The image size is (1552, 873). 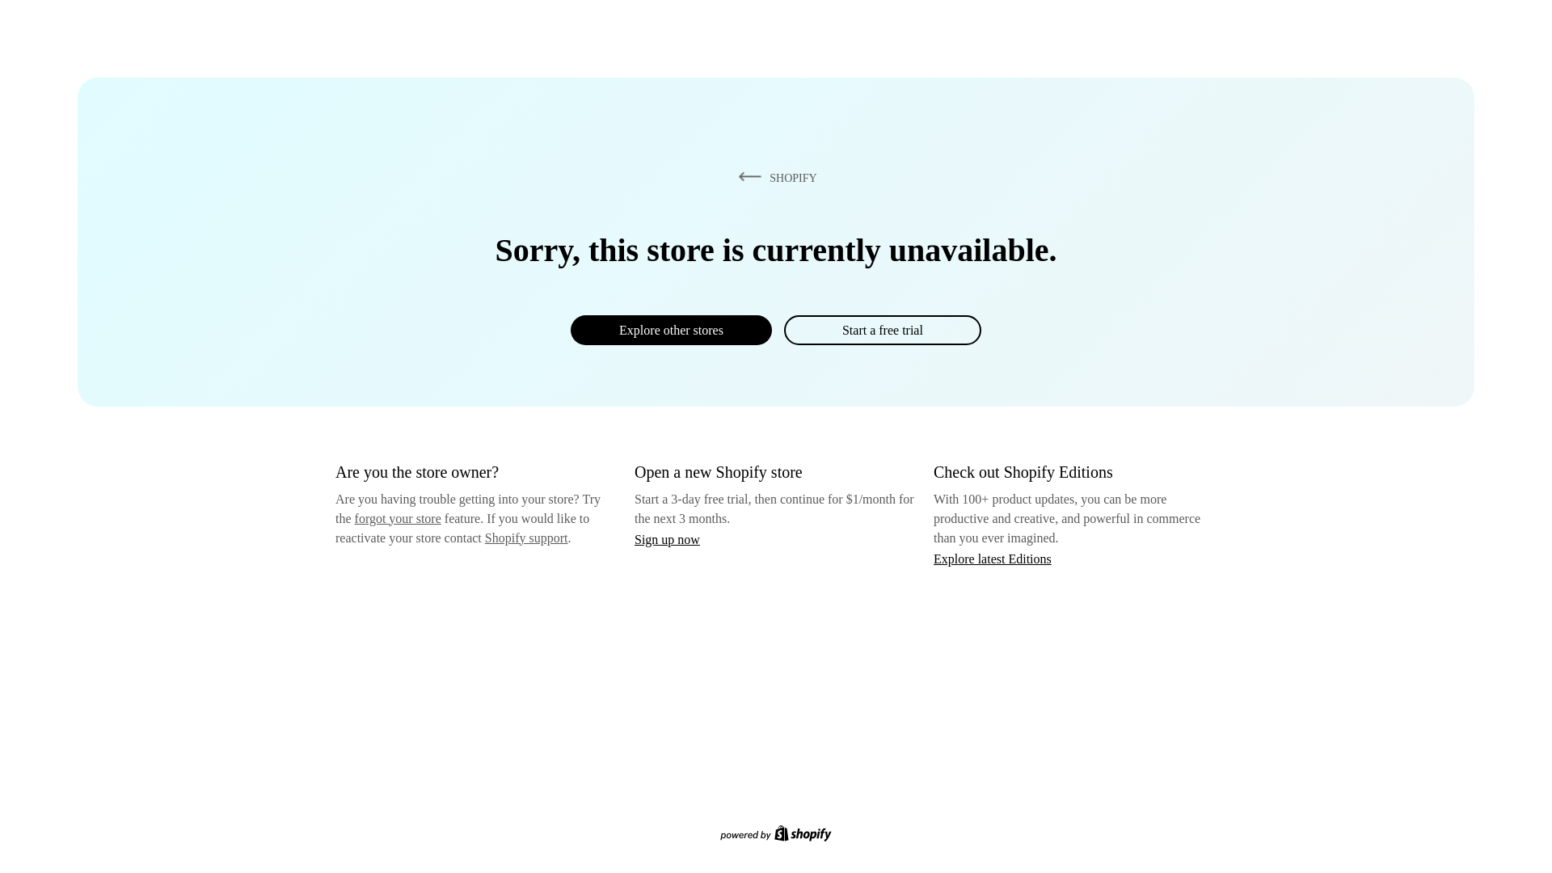 What do you see at coordinates (993, 558) in the screenshot?
I see `Explore latest Editions` at bounding box center [993, 558].